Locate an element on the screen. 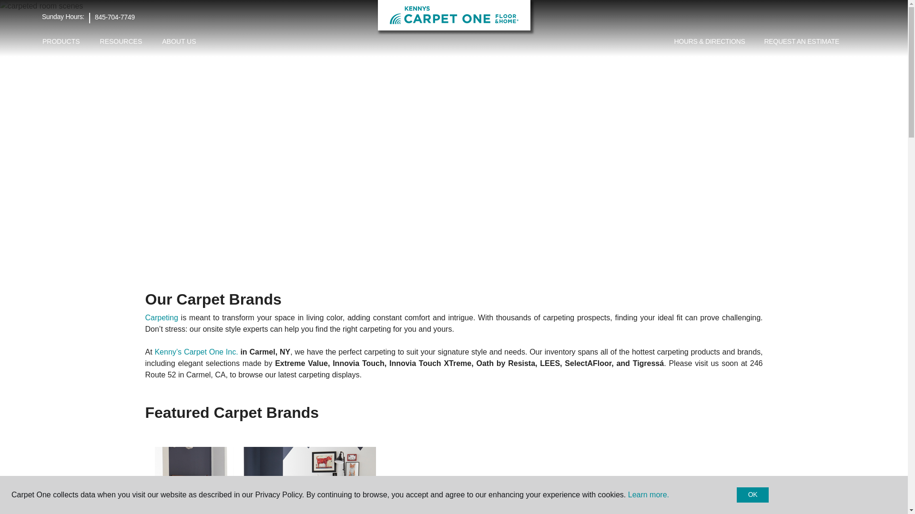 Image resolution: width=915 pixels, height=514 pixels. REQUEST AN ESTIMATE is located at coordinates (802, 42).